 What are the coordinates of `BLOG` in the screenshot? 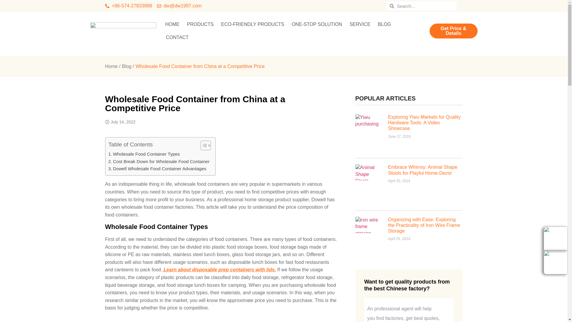 It's located at (384, 24).